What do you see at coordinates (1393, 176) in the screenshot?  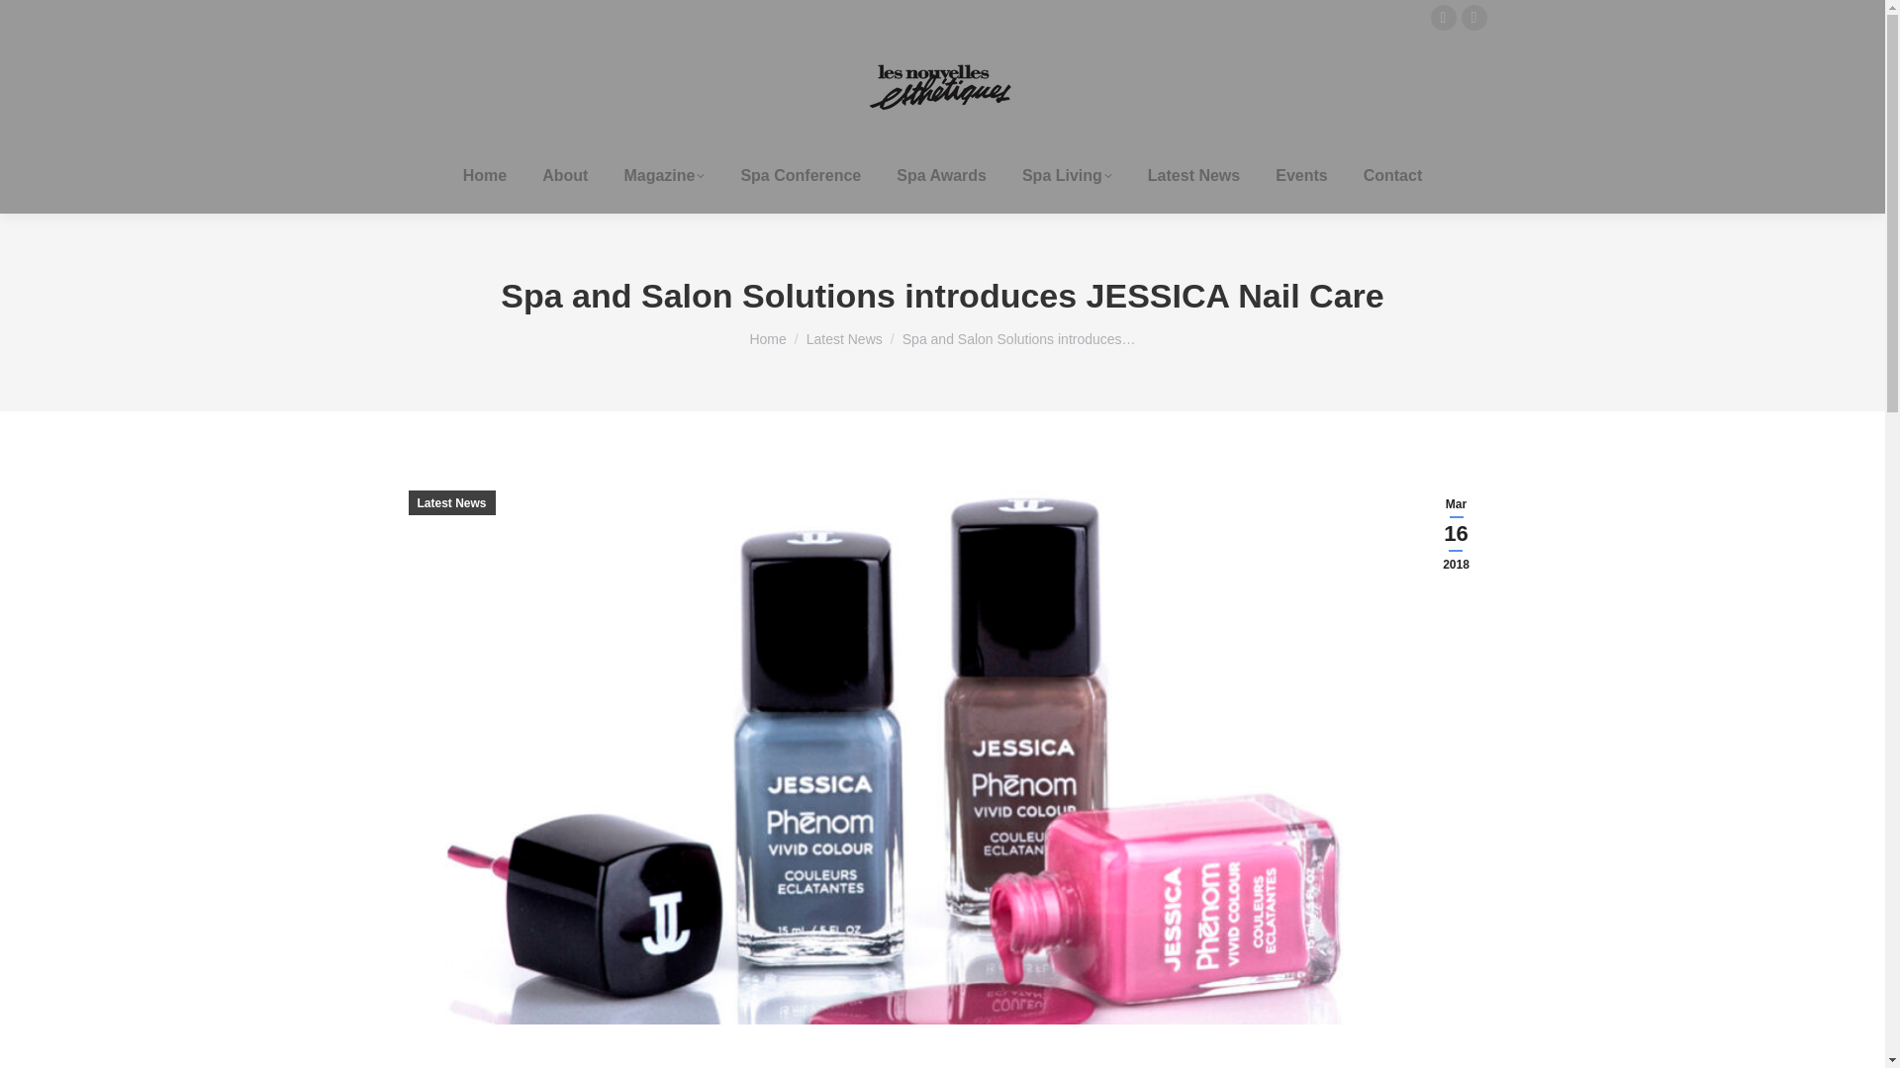 I see `Contact` at bounding box center [1393, 176].